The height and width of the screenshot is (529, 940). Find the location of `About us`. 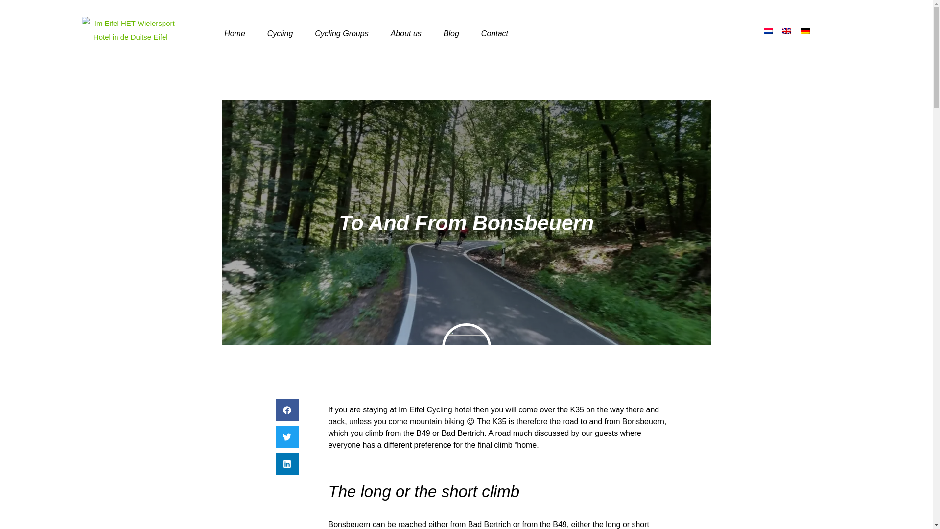

About us is located at coordinates (406, 33).